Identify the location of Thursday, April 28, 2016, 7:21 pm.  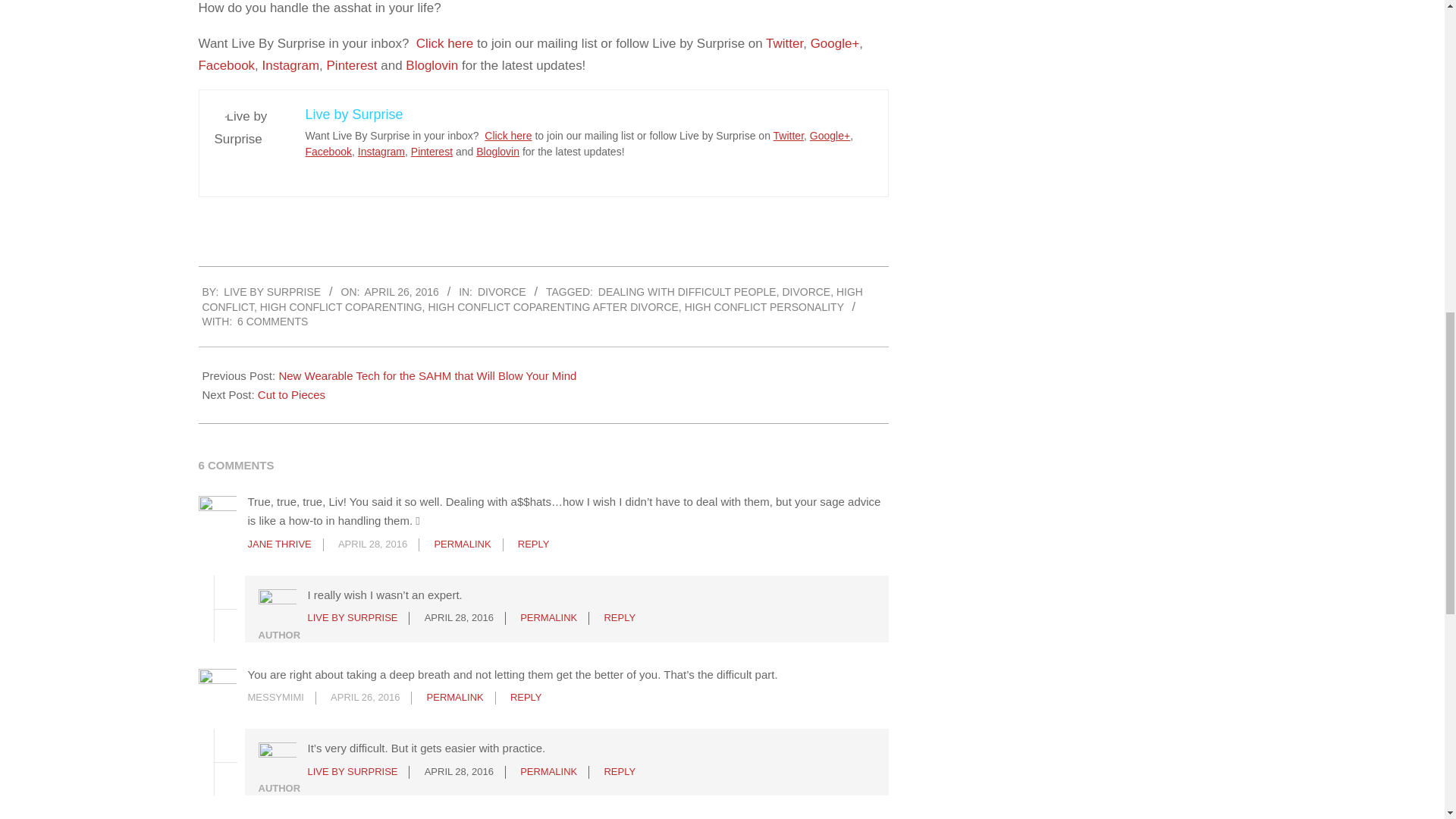
(459, 617).